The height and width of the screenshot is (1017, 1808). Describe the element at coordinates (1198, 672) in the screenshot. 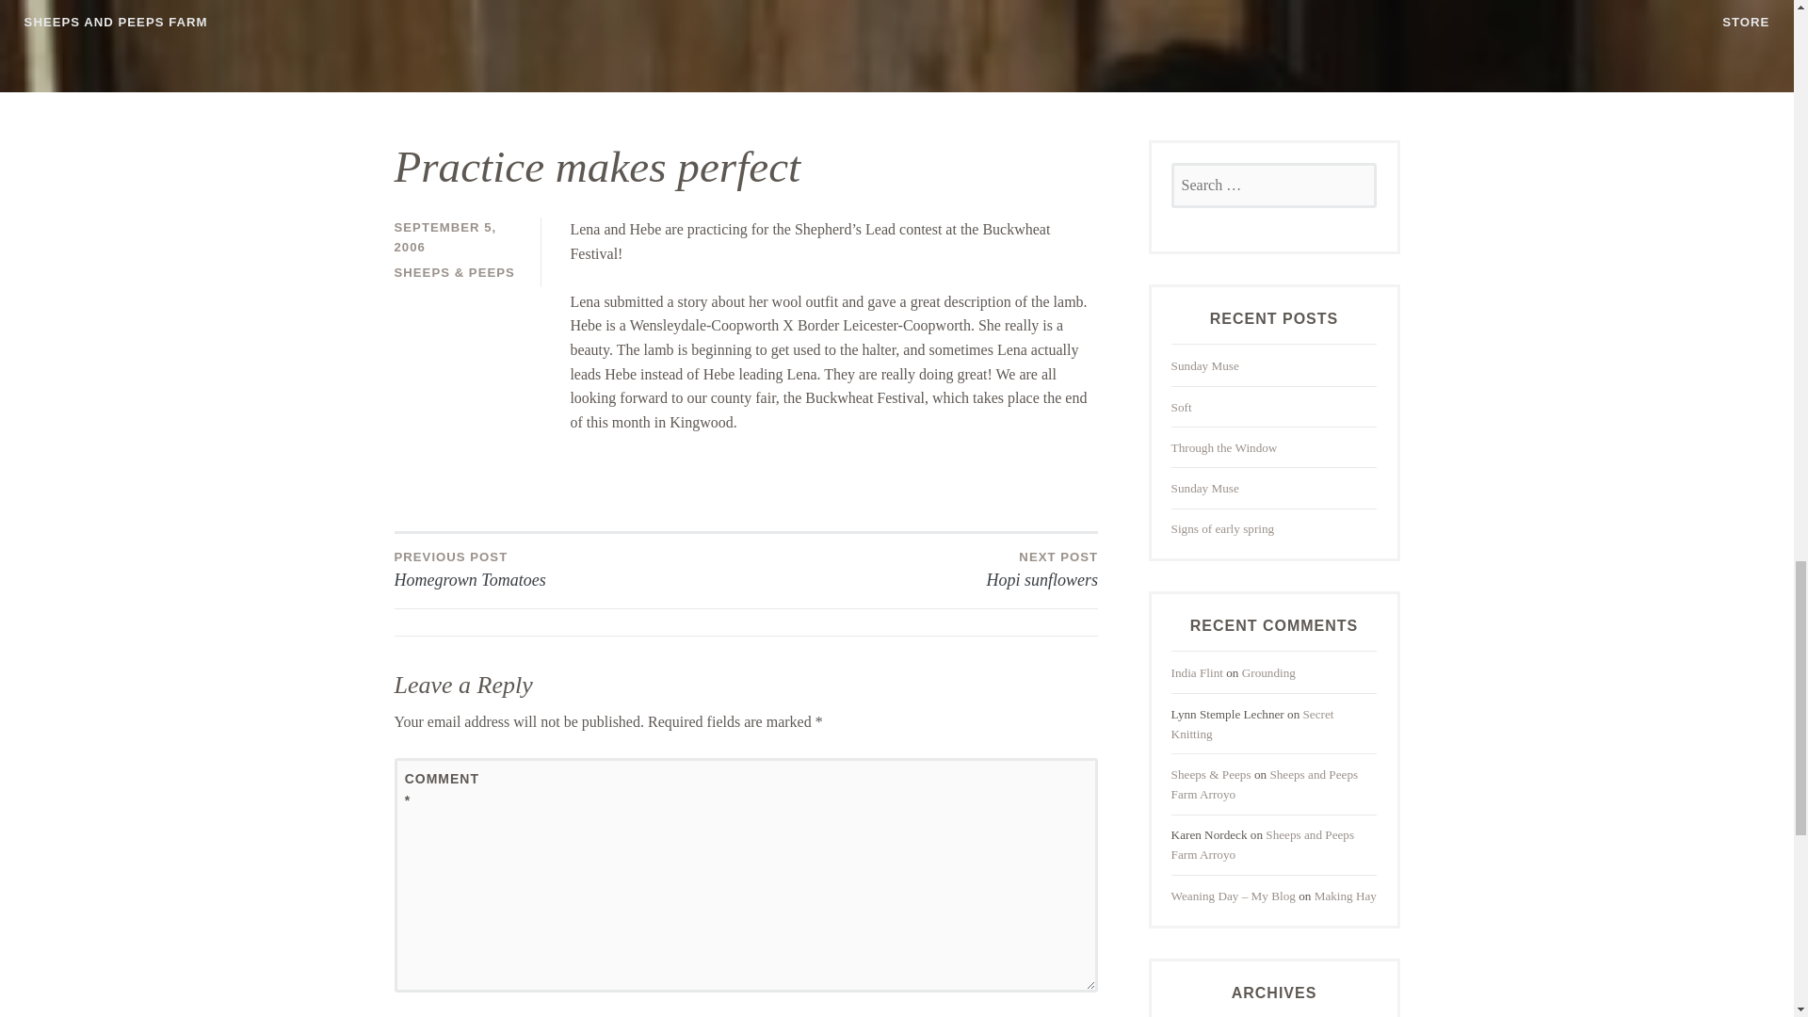

I see `Soft` at that location.